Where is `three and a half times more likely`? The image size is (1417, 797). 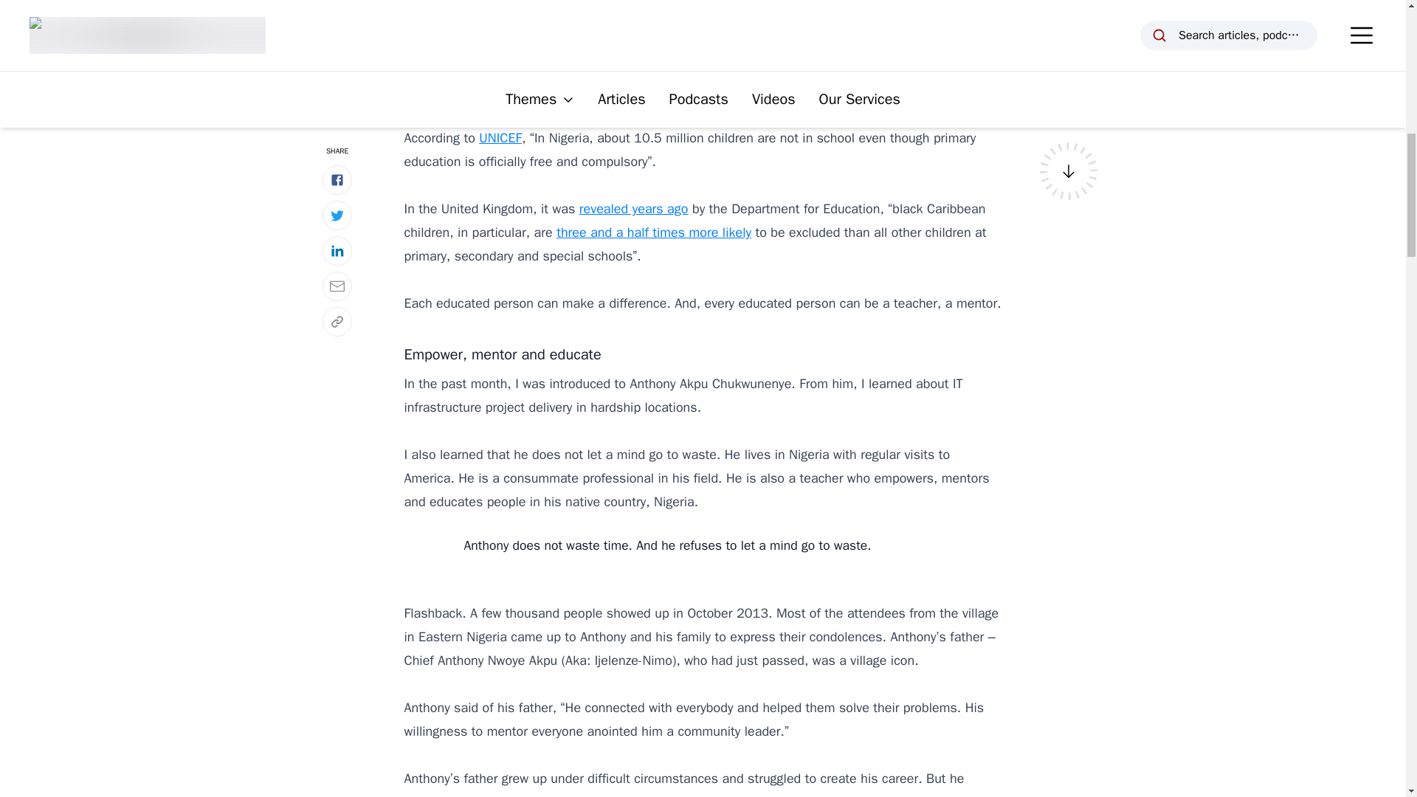 three and a half times more likely is located at coordinates (654, 232).